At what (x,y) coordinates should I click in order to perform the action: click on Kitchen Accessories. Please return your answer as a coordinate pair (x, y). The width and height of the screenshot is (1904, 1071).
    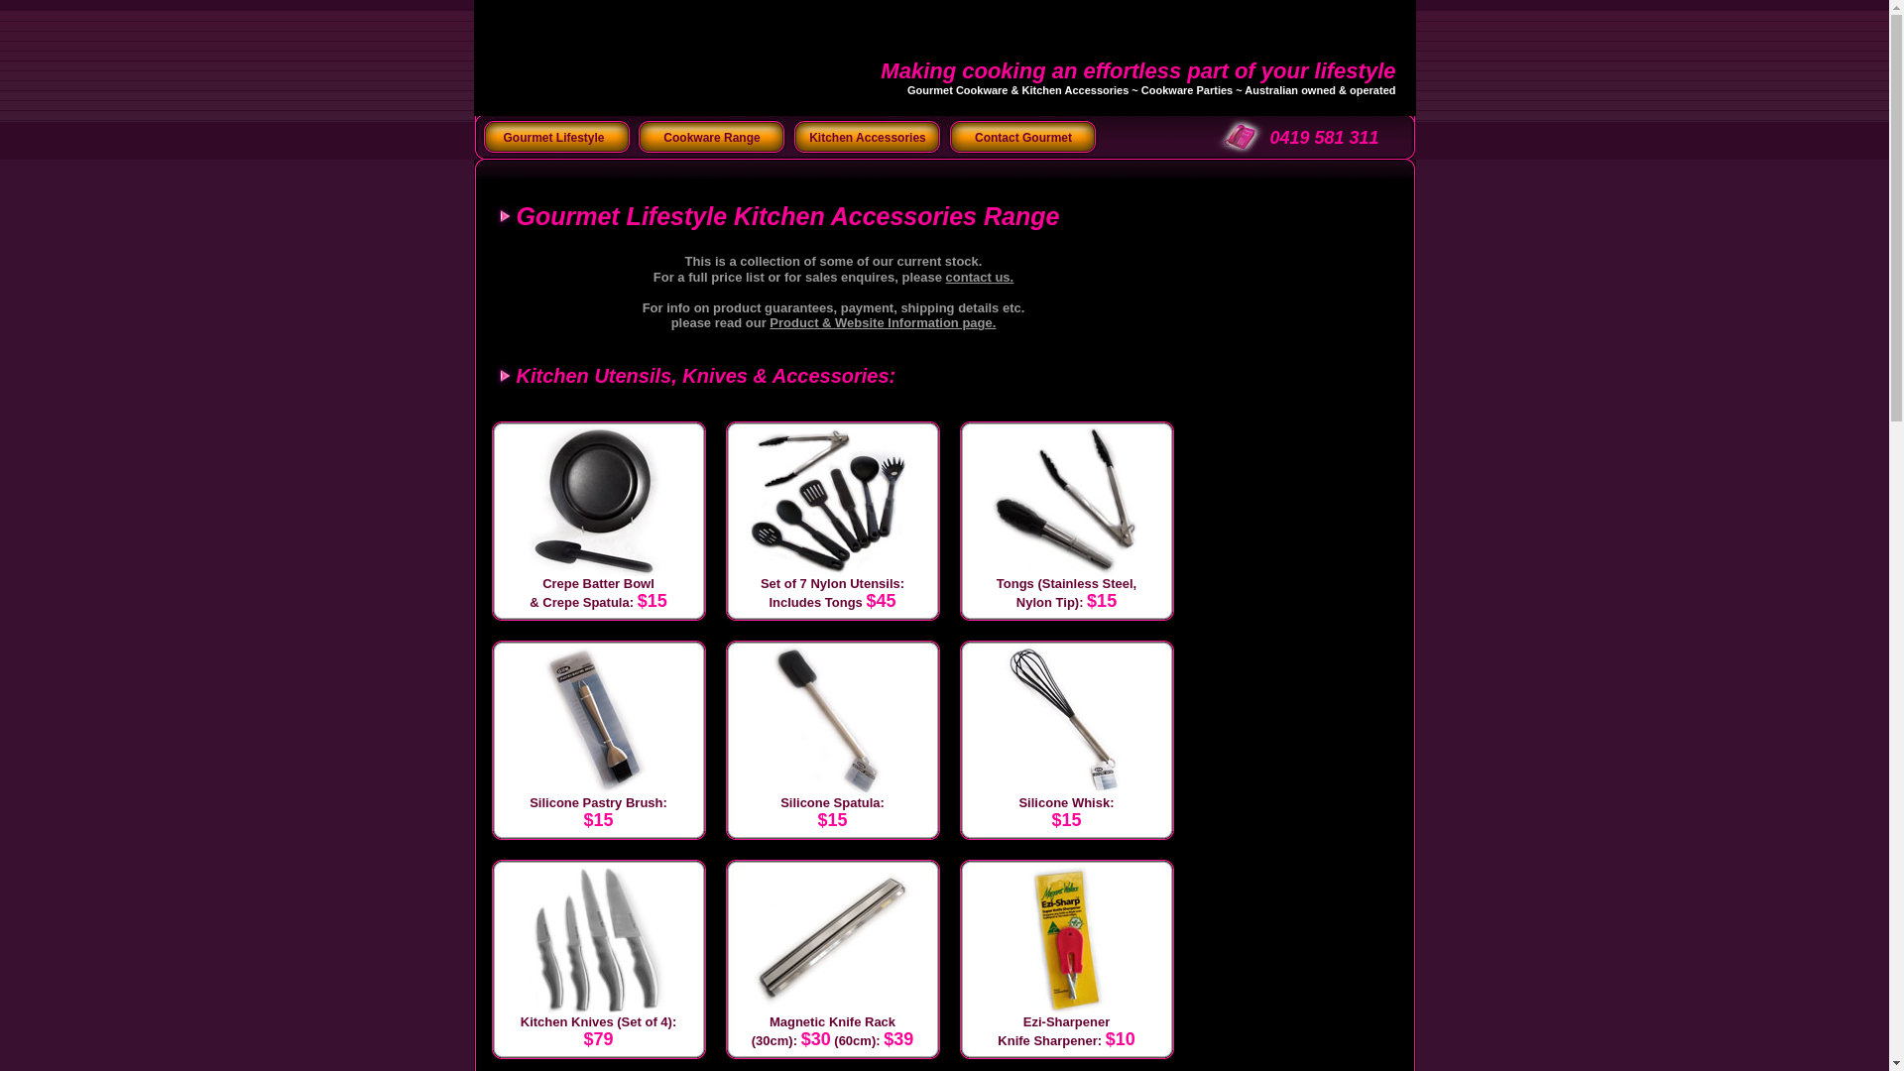
    Looking at the image, I should click on (867, 138).